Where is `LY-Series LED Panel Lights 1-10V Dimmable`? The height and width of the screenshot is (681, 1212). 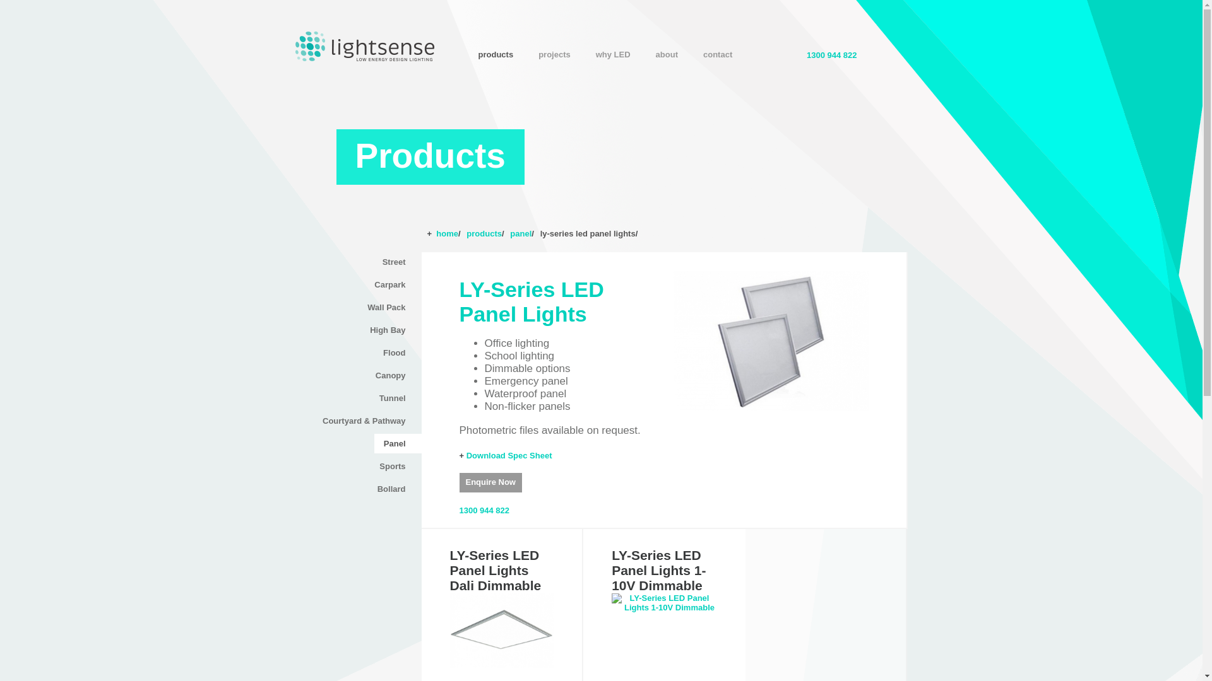 LY-Series LED Panel Lights 1-10V Dimmable is located at coordinates (664, 603).